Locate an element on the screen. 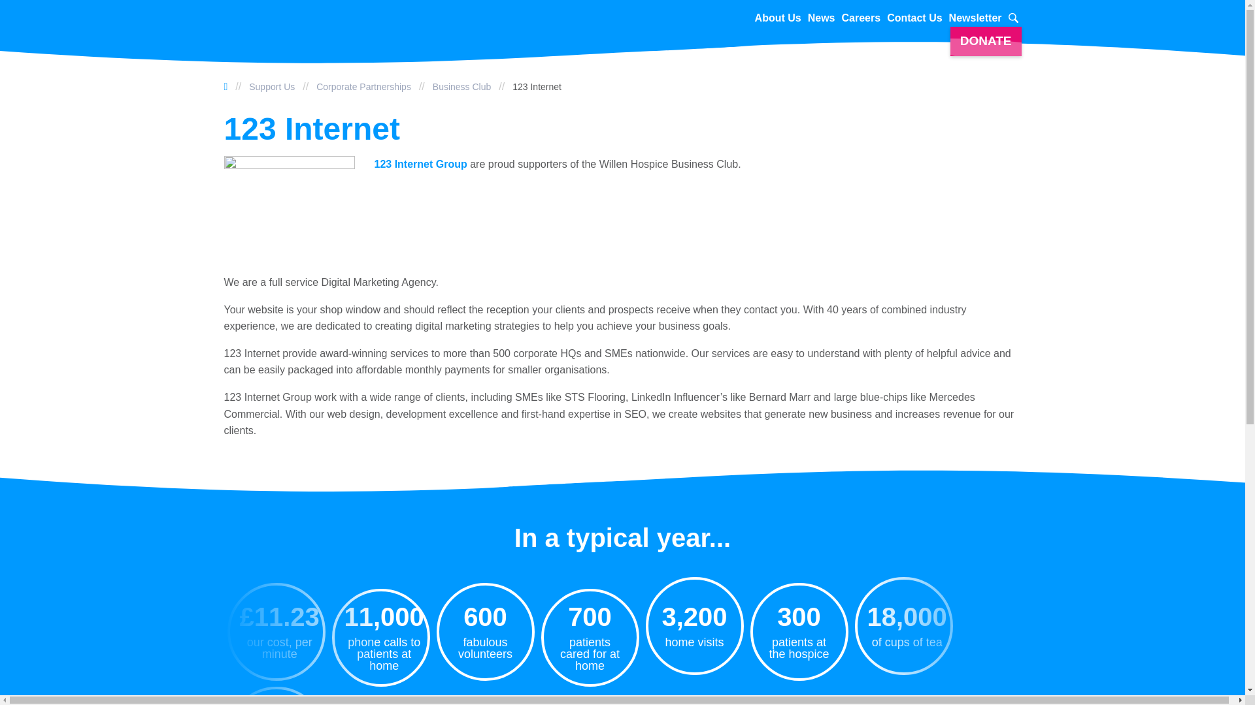  Corporate Partnerships is located at coordinates (363, 86).